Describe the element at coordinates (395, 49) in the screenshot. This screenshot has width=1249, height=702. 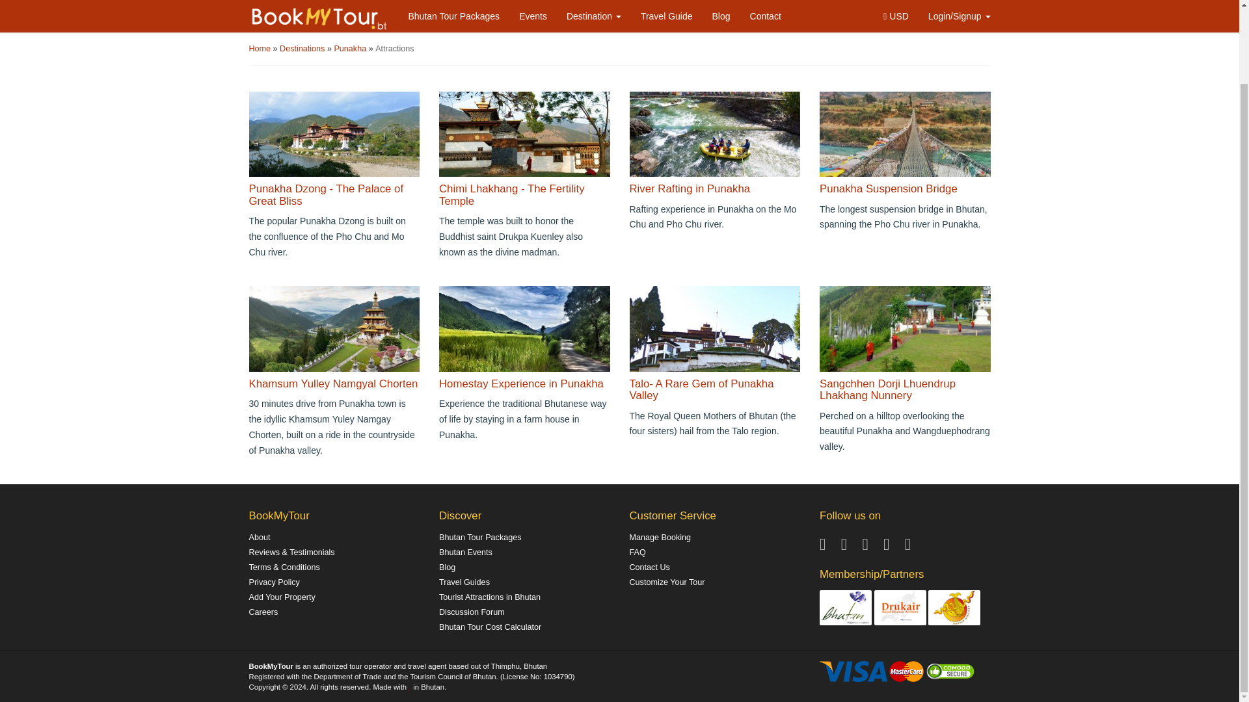
I see `Attractions` at that location.